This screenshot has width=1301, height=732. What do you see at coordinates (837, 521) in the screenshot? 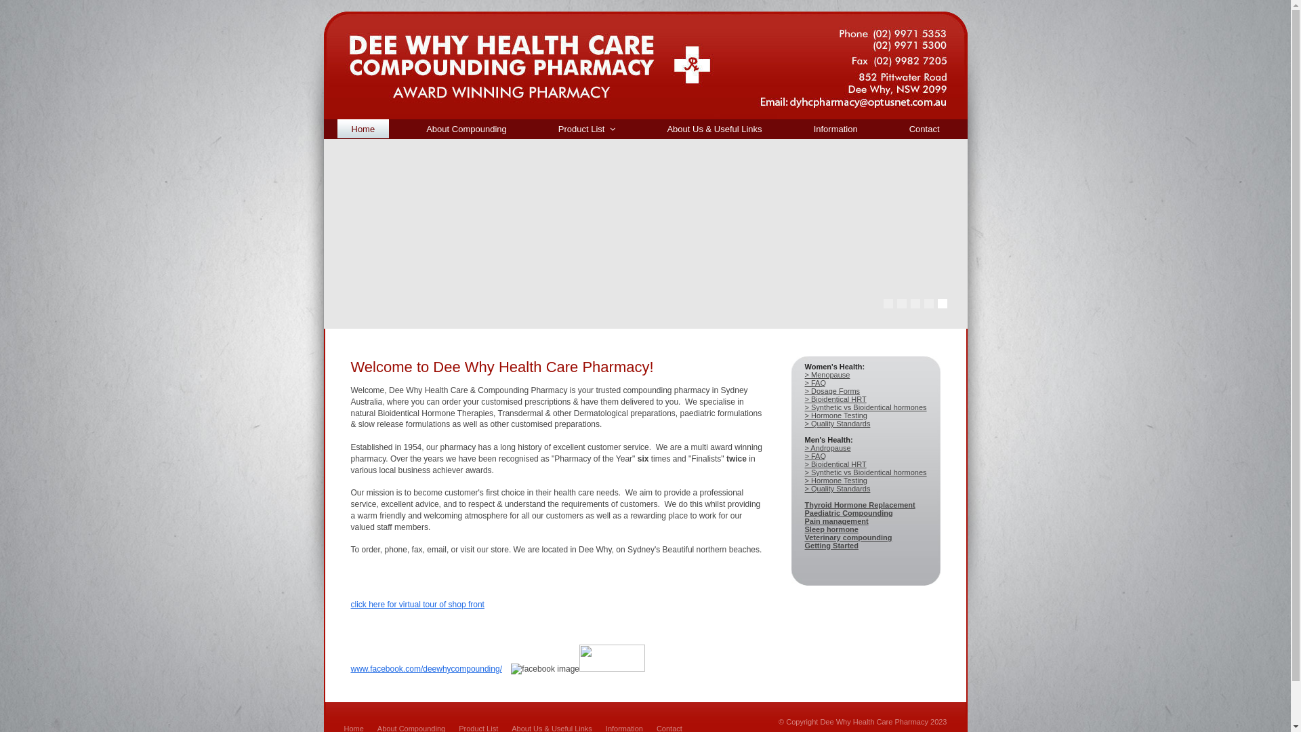
I see `Pain management` at bounding box center [837, 521].